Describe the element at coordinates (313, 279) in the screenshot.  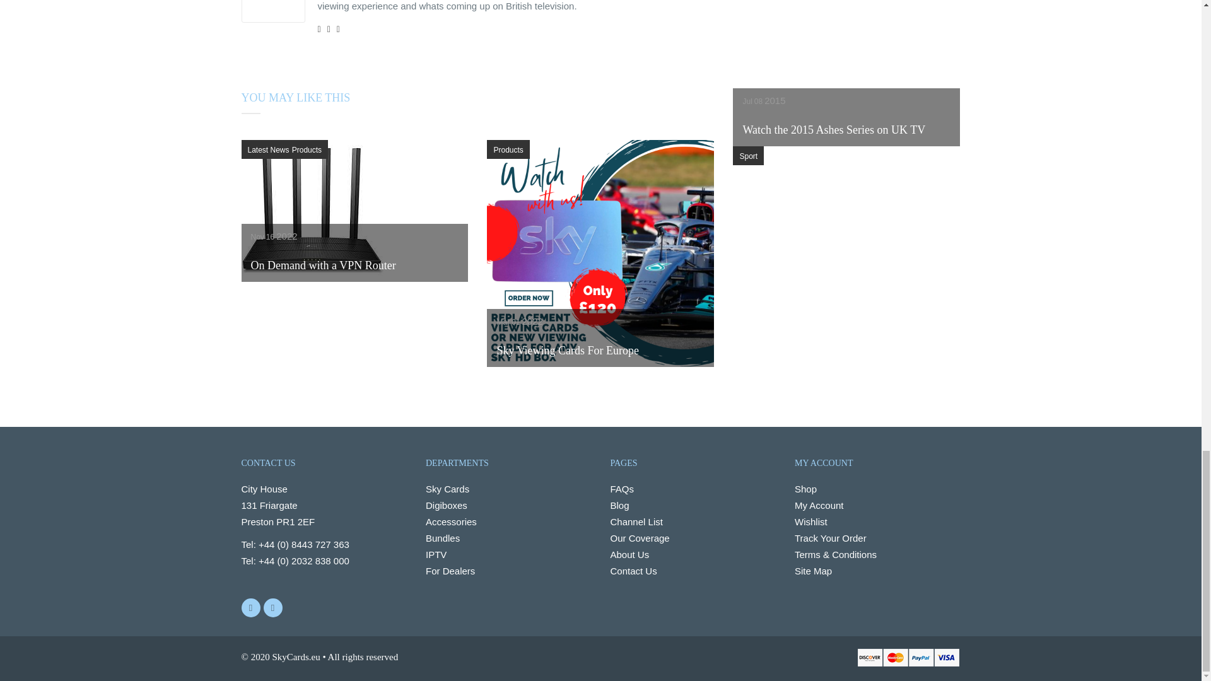
I see `On Demand with a VPN Router` at that location.